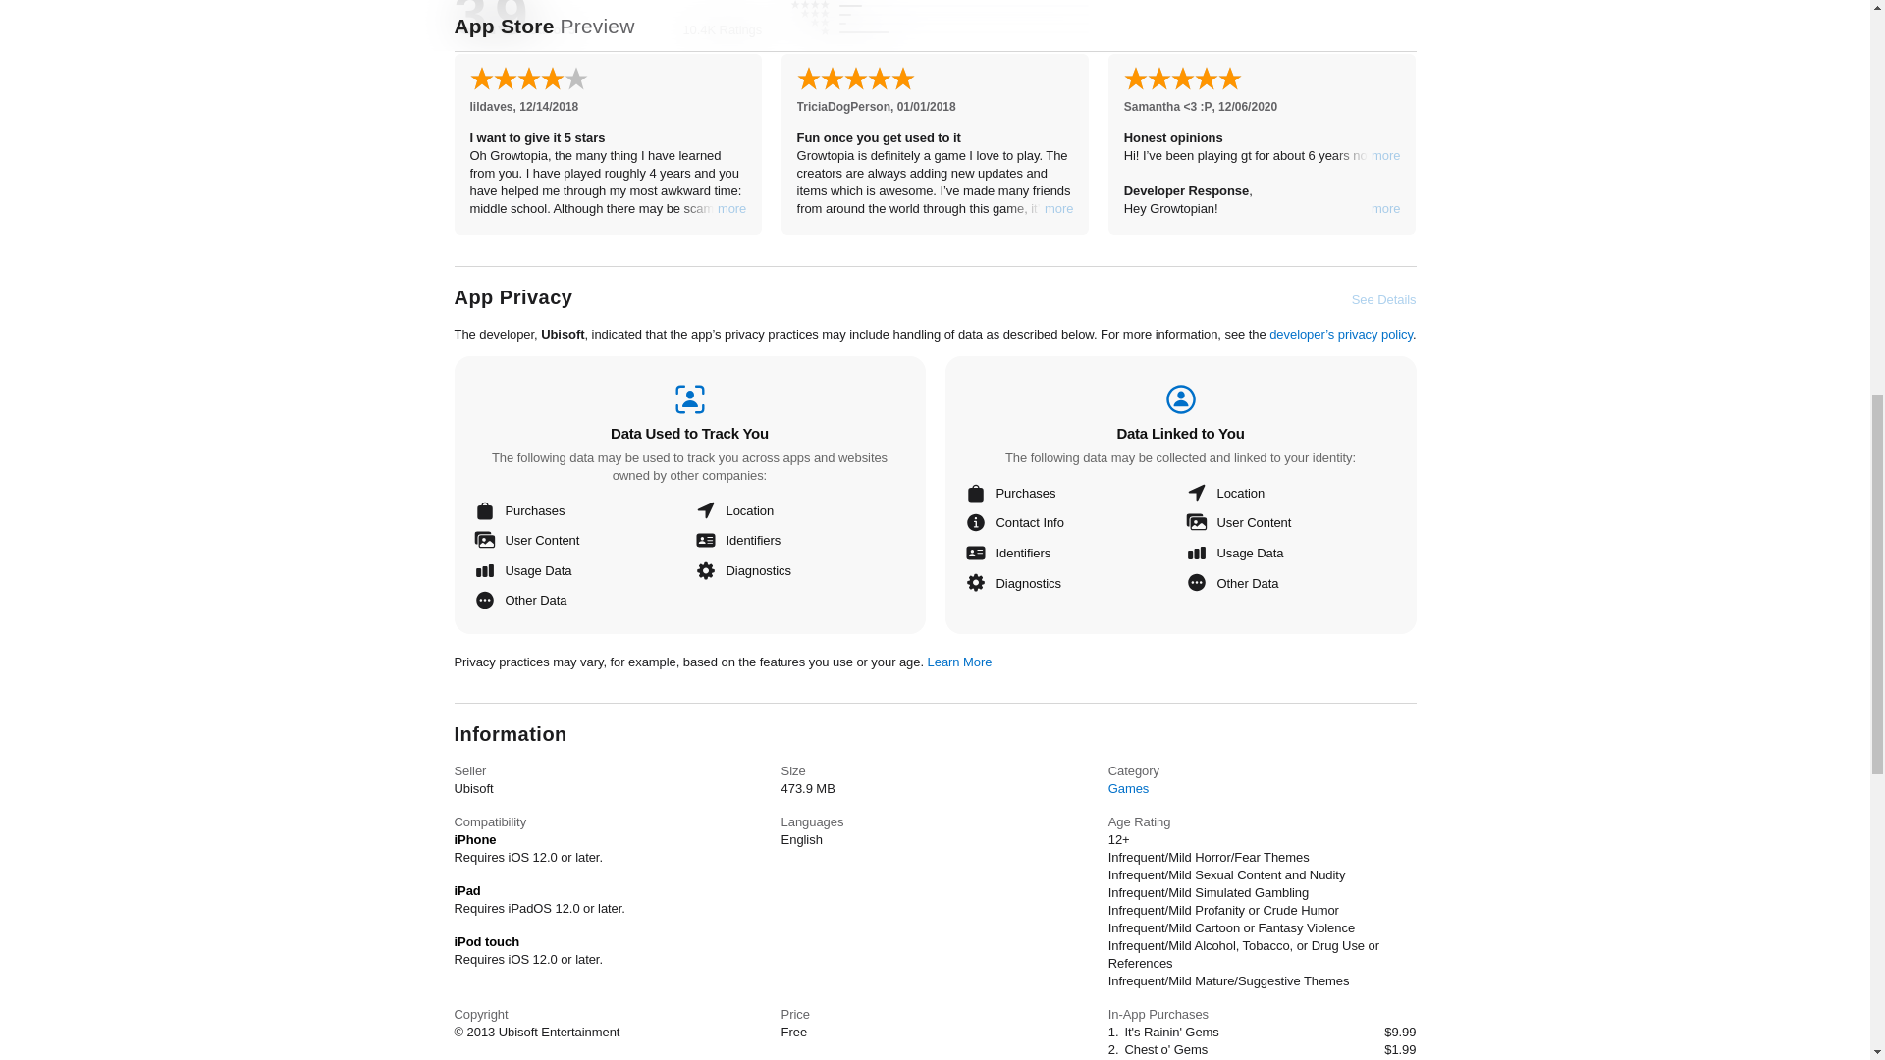 This screenshot has width=1885, height=1060. What do you see at coordinates (1384, 300) in the screenshot?
I see `See Details` at bounding box center [1384, 300].